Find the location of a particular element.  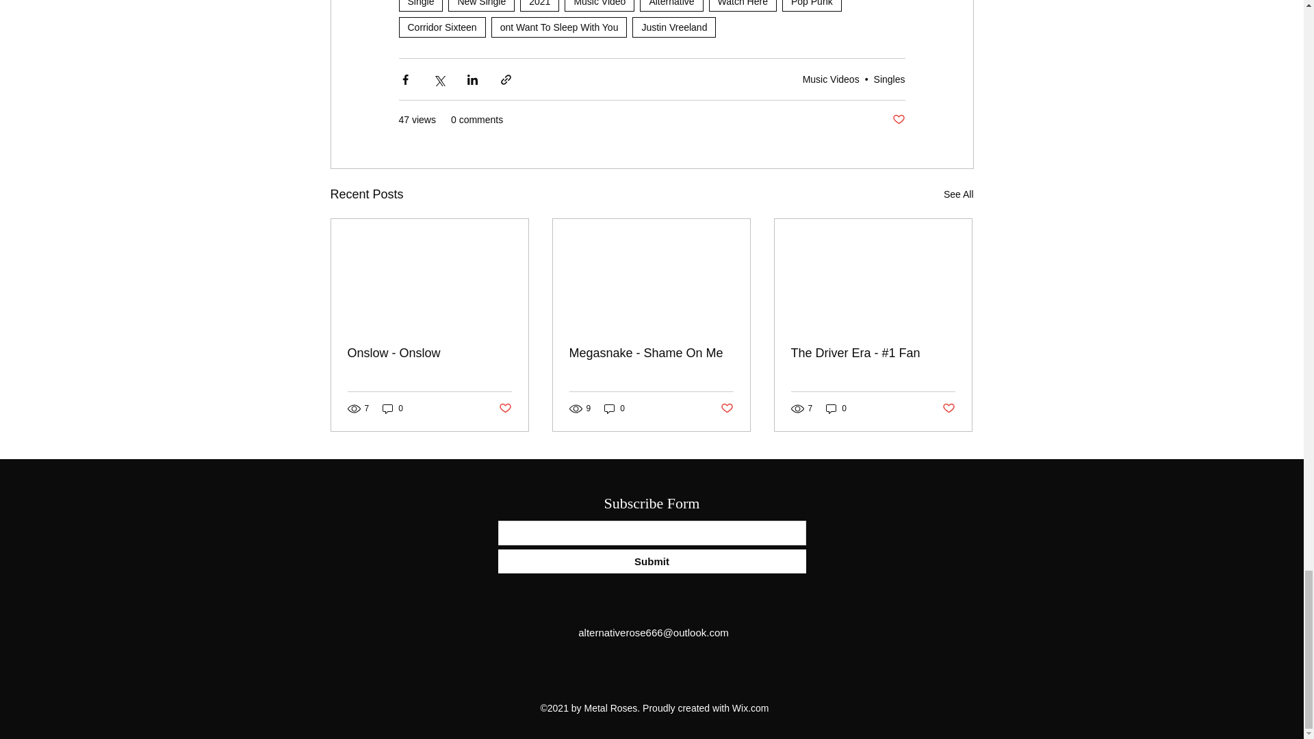

Corridor Sixteen is located at coordinates (441, 27).